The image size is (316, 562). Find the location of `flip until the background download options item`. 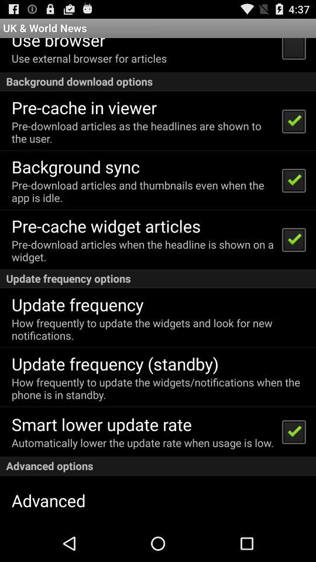

flip until the background download options item is located at coordinates (158, 81).